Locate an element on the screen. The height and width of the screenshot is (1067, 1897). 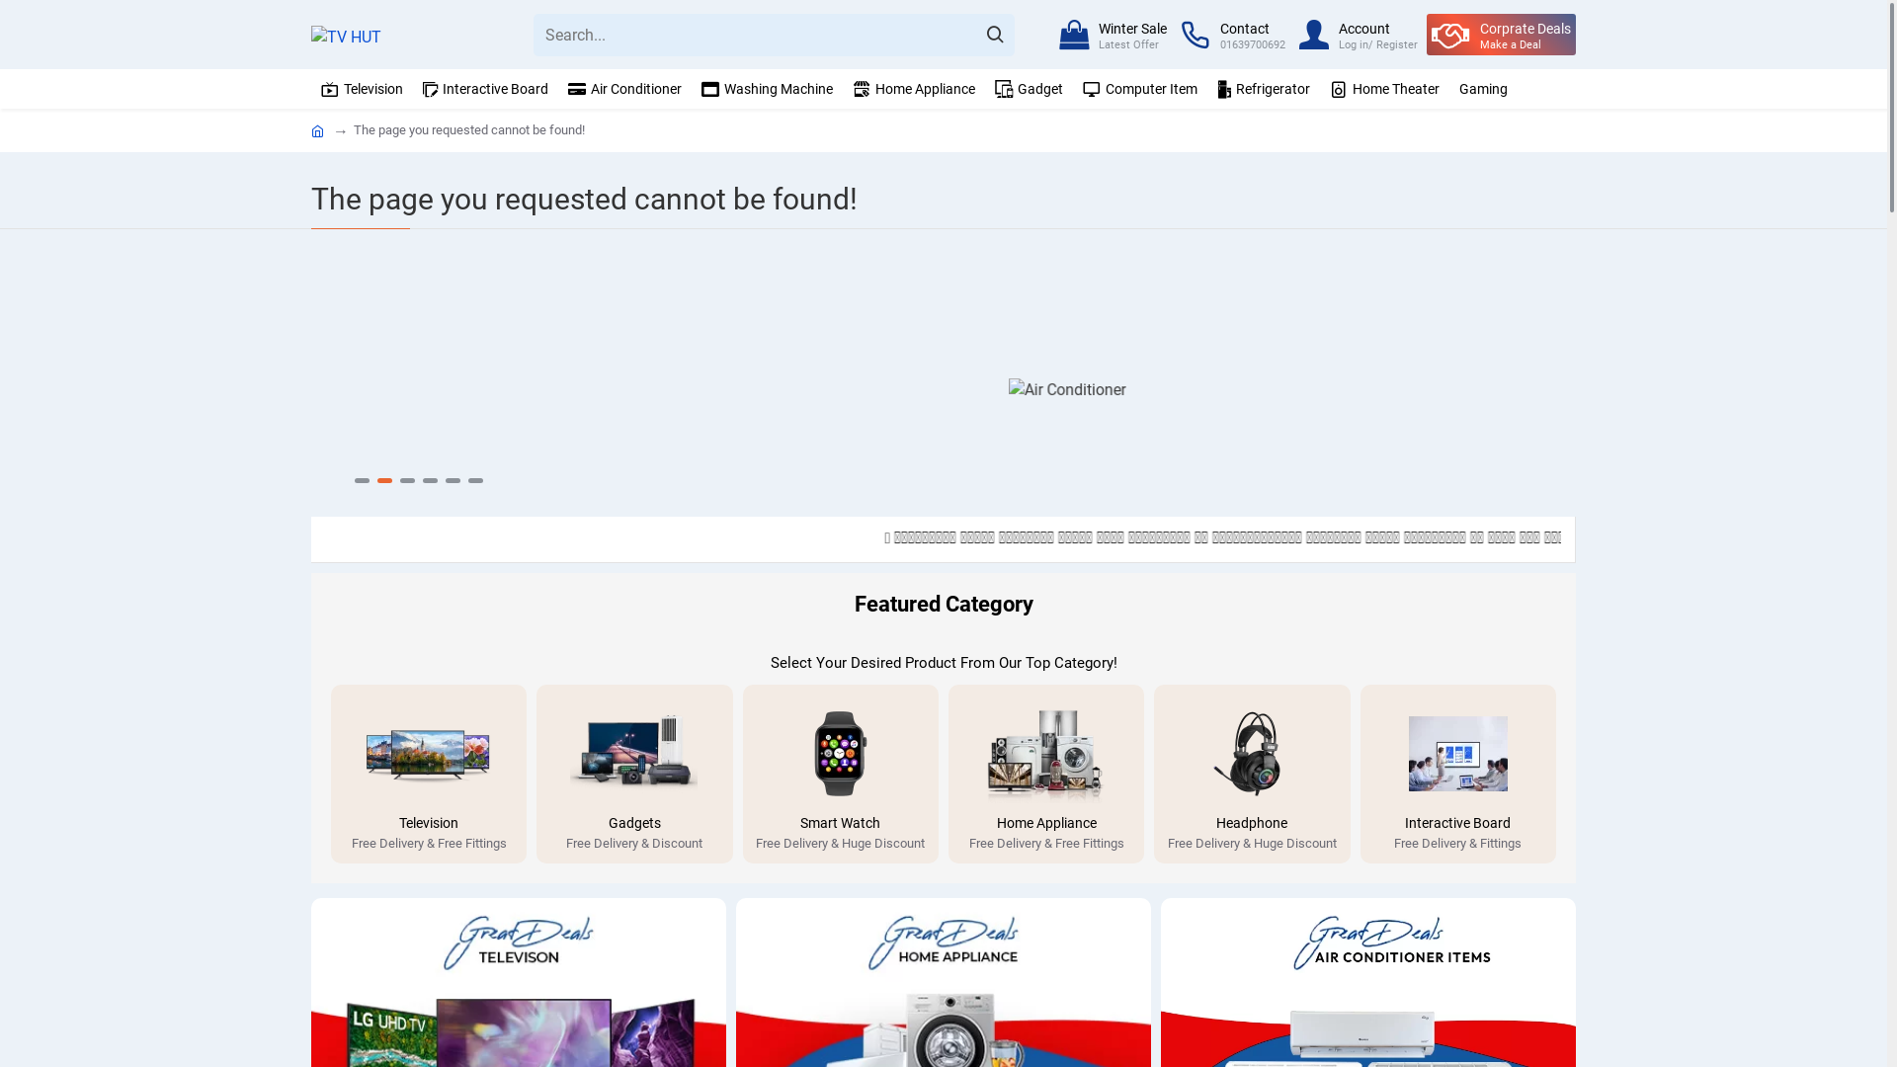
Interactive Board is located at coordinates (483, 89).